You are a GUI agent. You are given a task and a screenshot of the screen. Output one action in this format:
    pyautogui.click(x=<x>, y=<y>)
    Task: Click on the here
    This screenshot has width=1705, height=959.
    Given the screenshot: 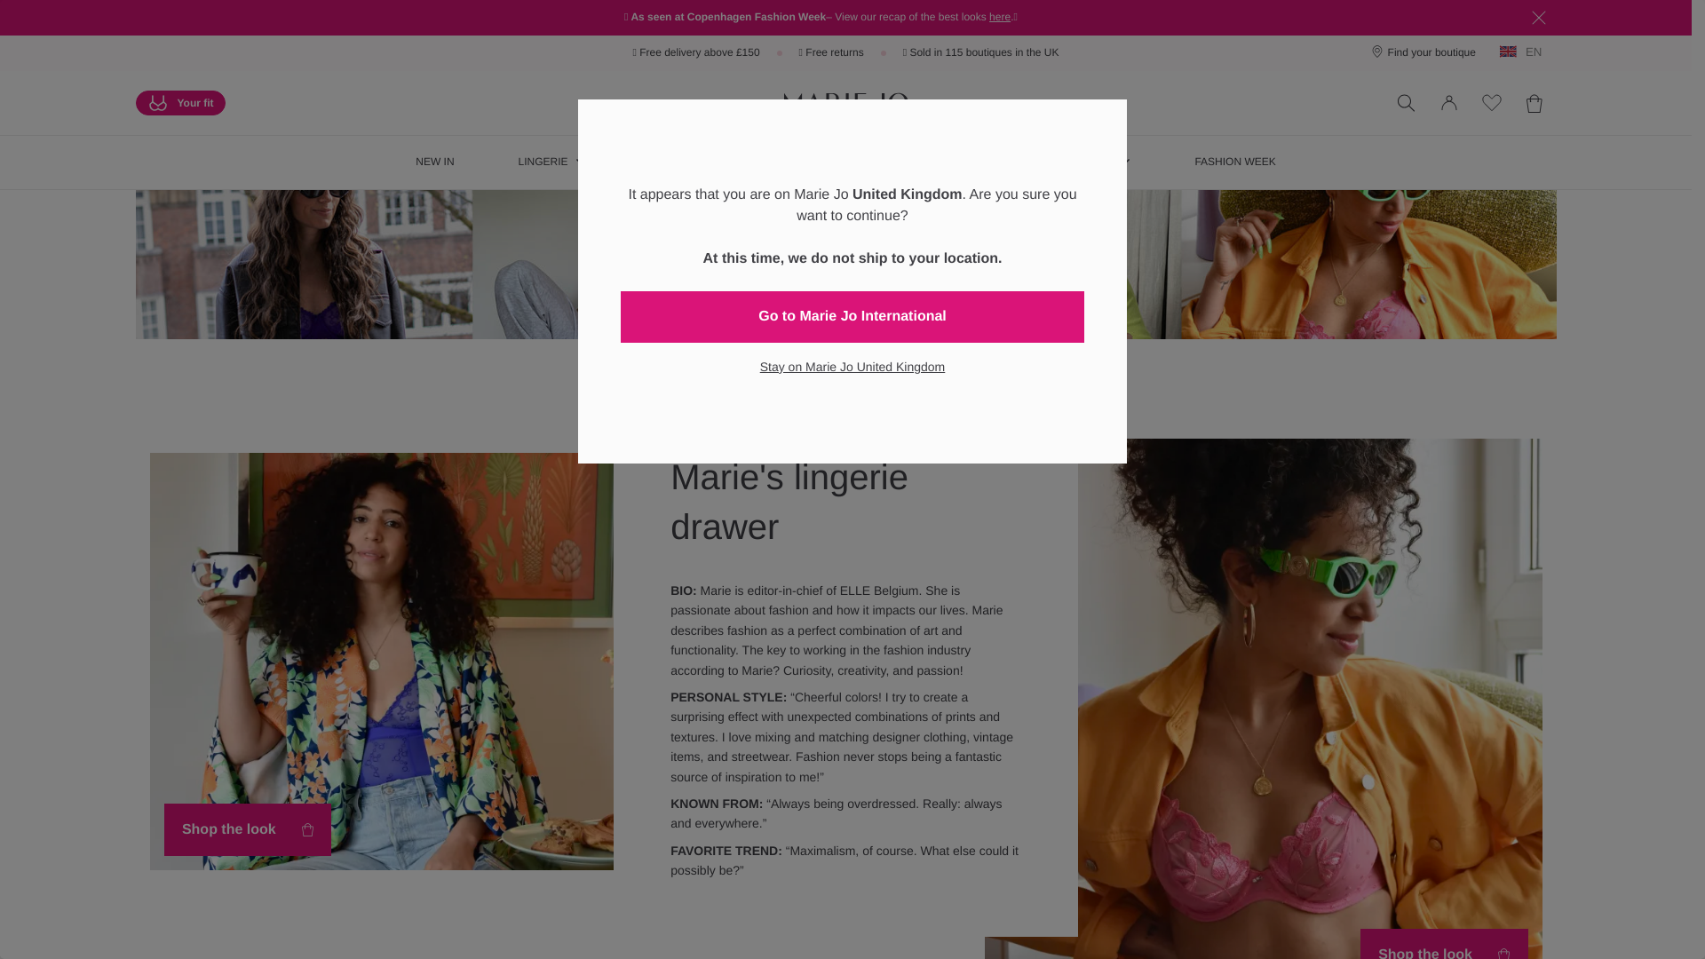 What is the action you would take?
    pyautogui.click(x=1000, y=17)
    